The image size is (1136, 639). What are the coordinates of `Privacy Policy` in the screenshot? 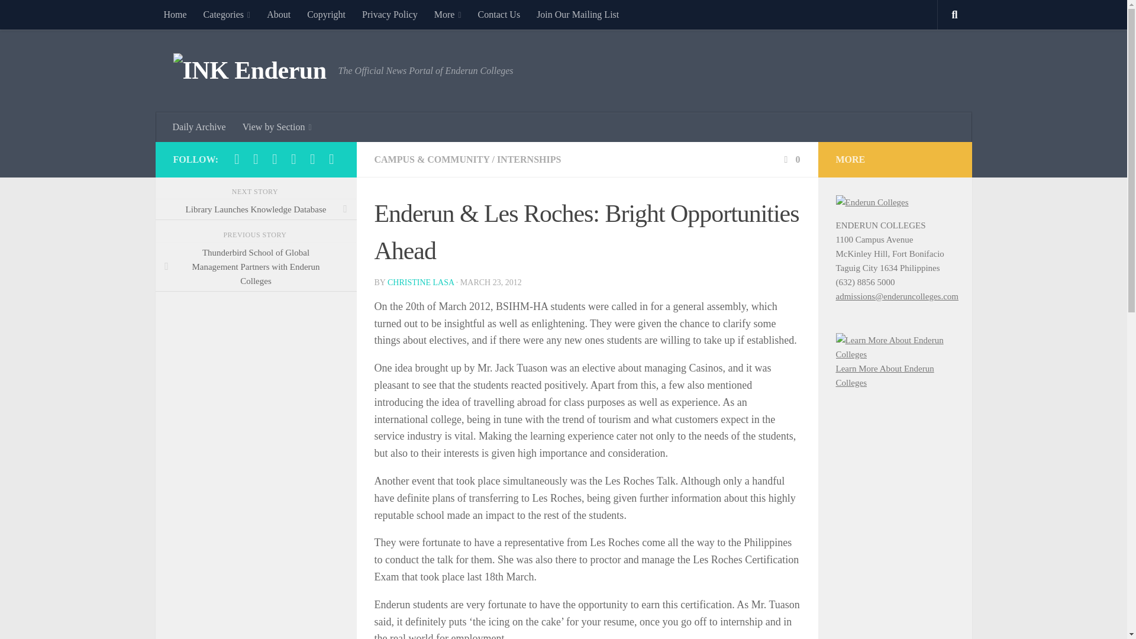 It's located at (389, 14).